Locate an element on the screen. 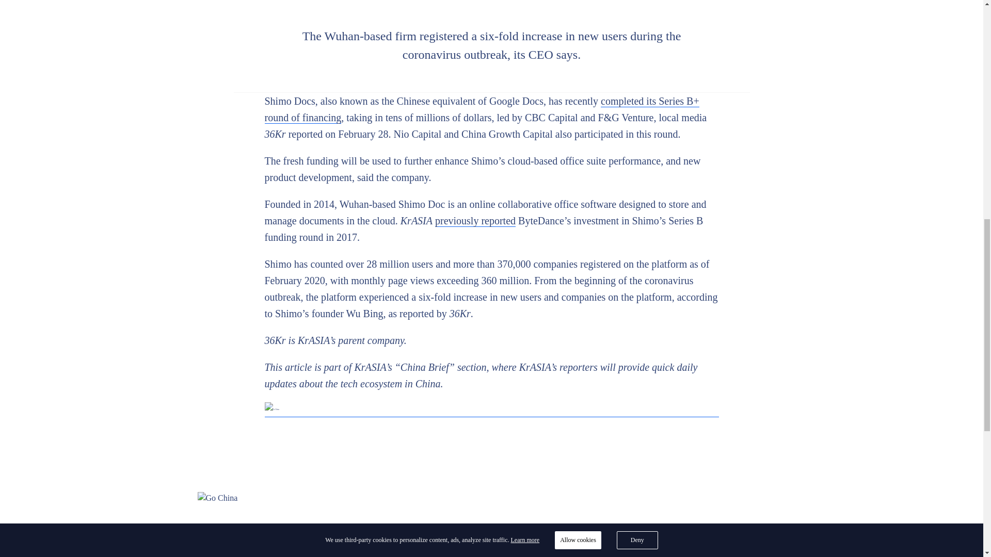 The height and width of the screenshot is (557, 991). Go China is located at coordinates (491, 498).